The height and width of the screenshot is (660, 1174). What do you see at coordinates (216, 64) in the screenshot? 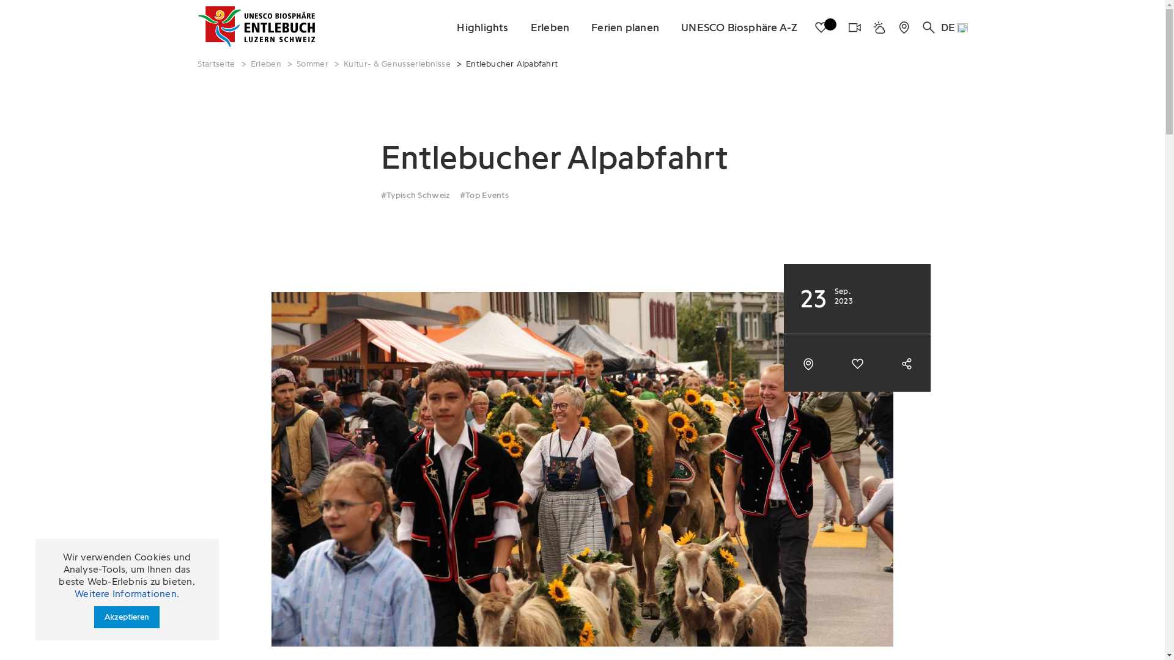
I see `Startseite` at bounding box center [216, 64].